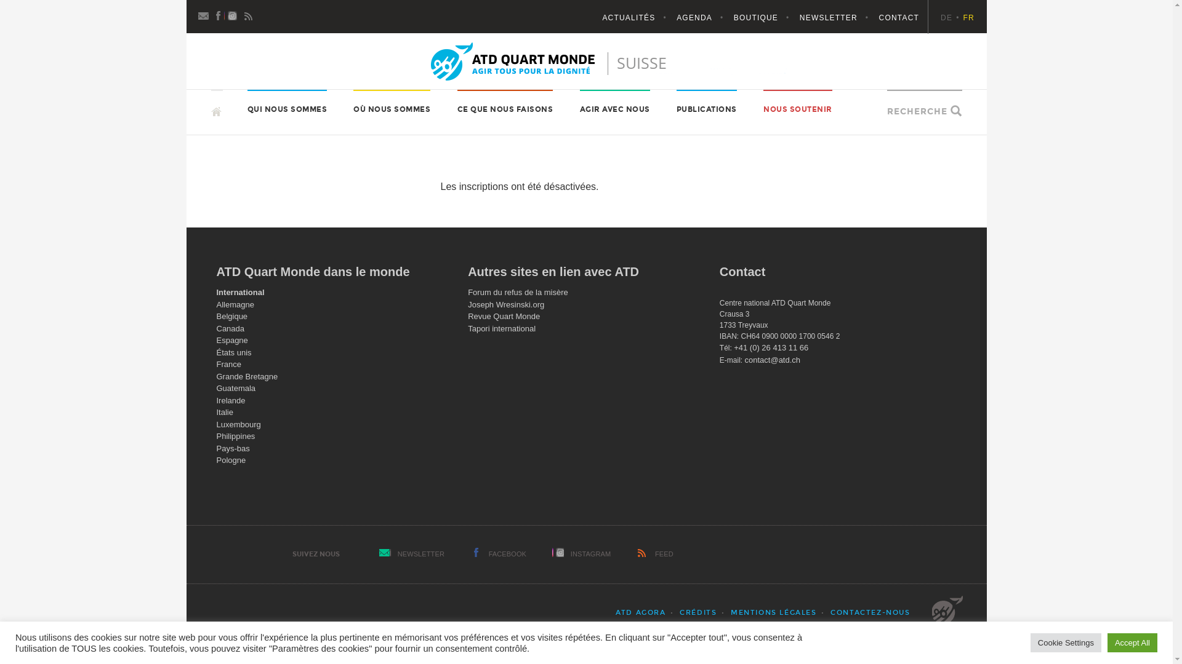 The height and width of the screenshot is (664, 1182). I want to click on Luxembourg, so click(239, 424).